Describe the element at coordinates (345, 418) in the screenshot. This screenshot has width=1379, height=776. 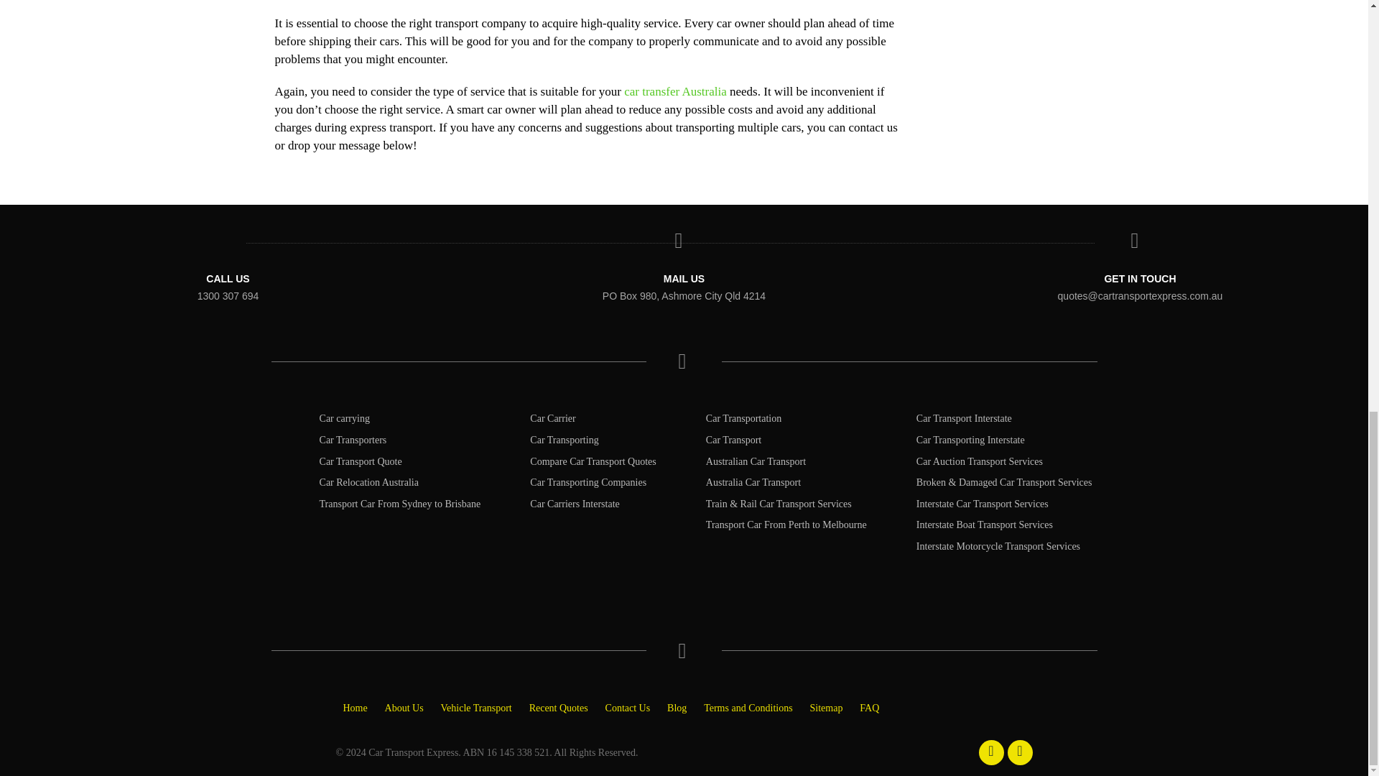
I see `Car carrying` at that location.